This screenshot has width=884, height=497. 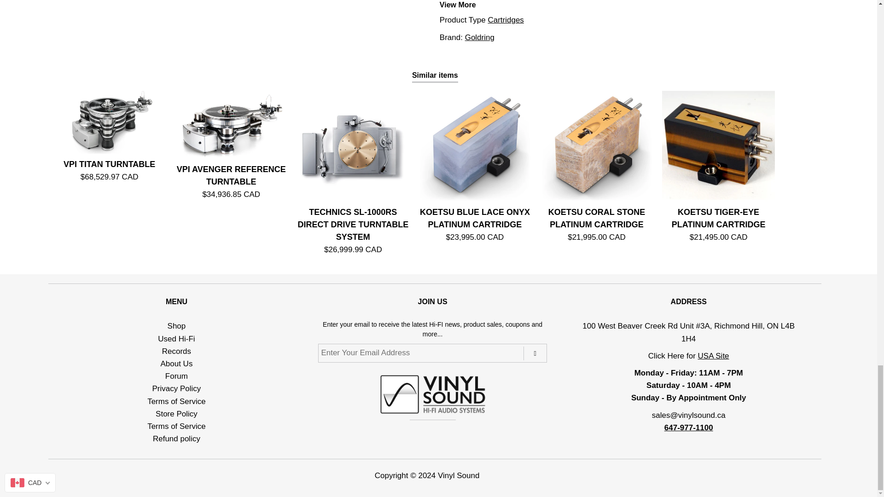 What do you see at coordinates (110, 121) in the screenshot?
I see `VPI TITAN TURNTABLE` at bounding box center [110, 121].